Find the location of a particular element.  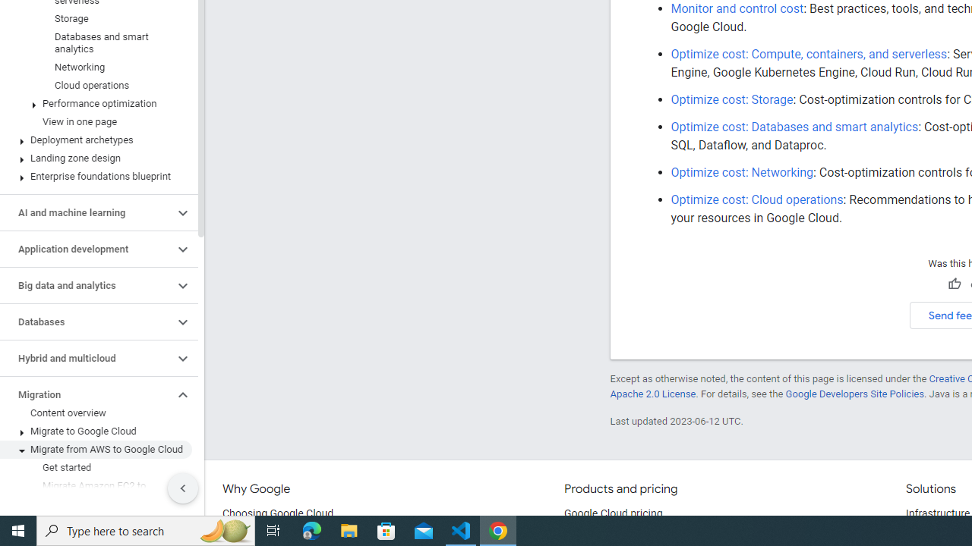

Optimize cost: Databases and smart analytics is located at coordinates (794, 127).